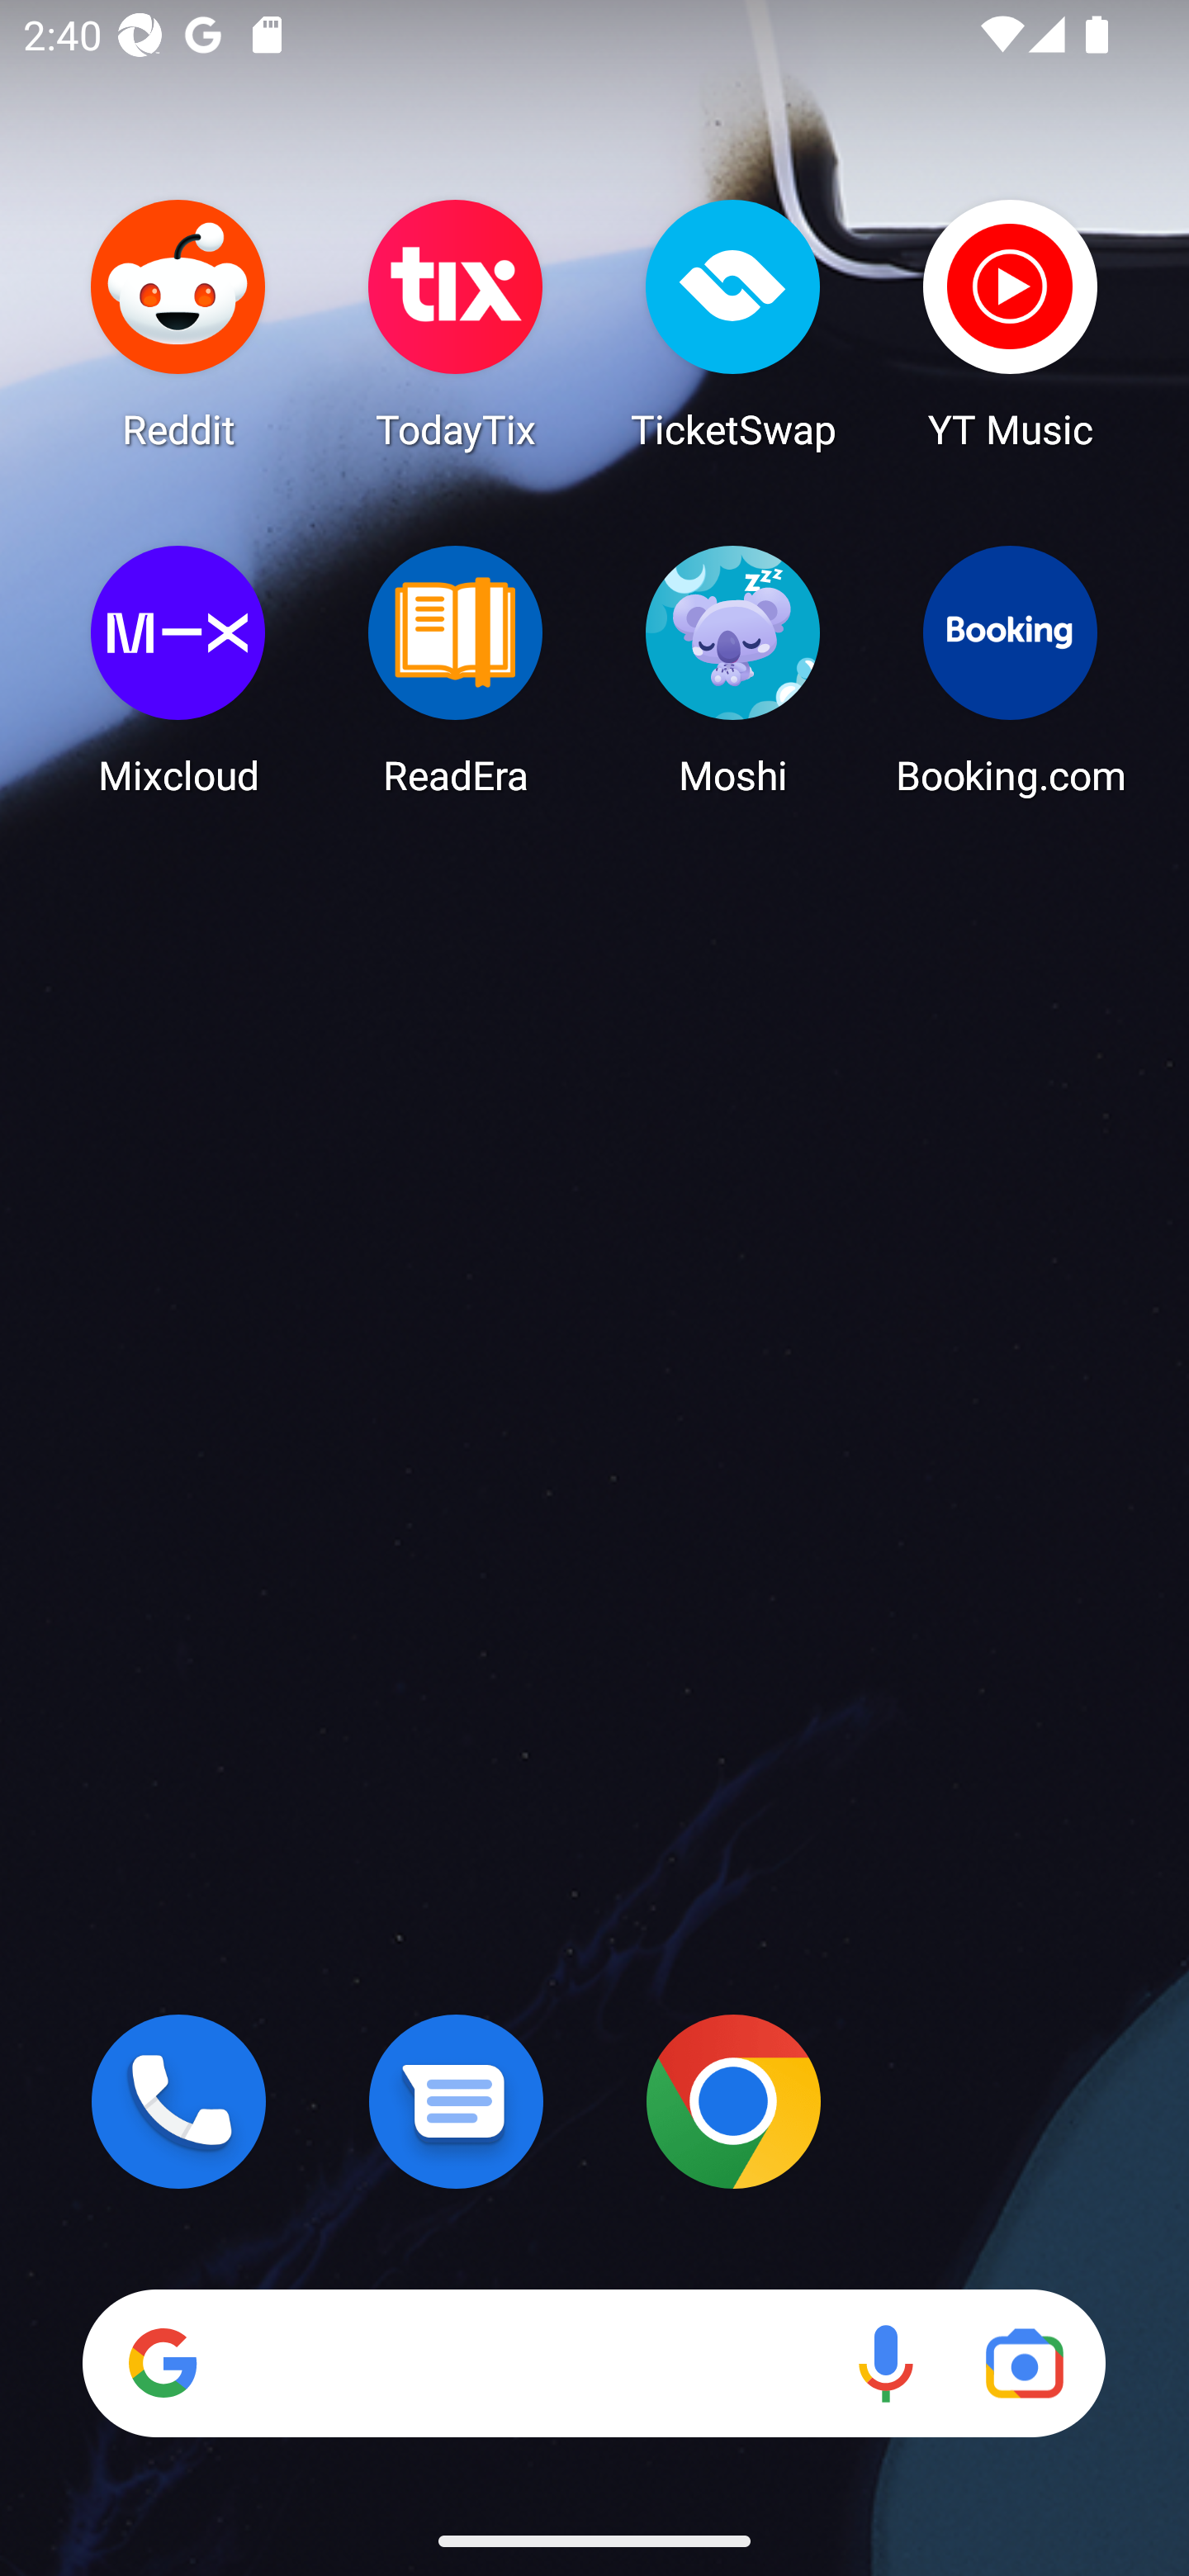 The image size is (1189, 2576). I want to click on Google Lens, so click(1024, 2363).